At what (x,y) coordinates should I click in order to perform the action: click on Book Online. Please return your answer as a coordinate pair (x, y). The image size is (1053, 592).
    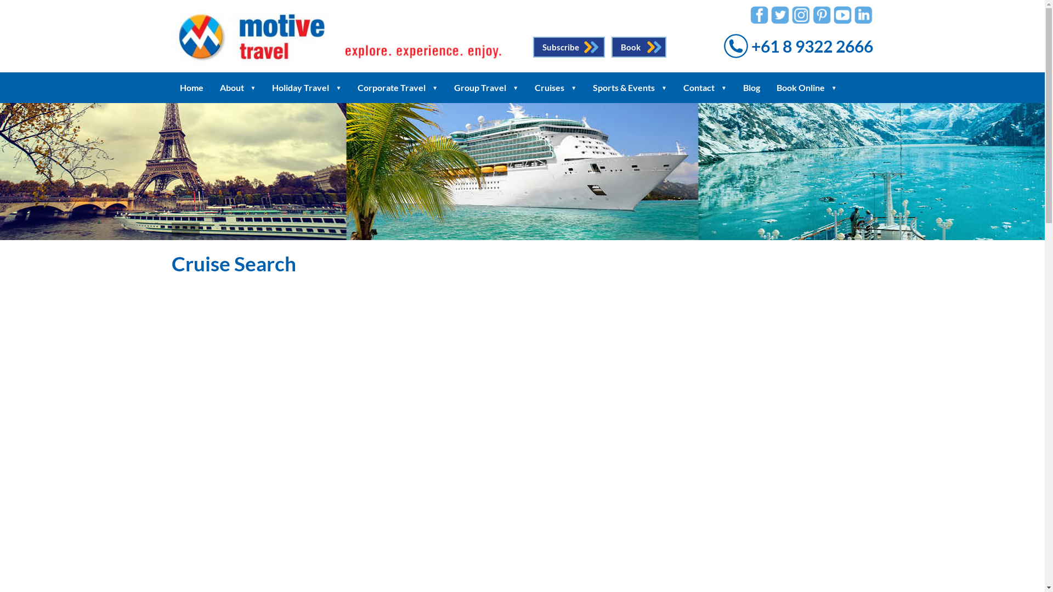
    Looking at the image, I should click on (807, 88).